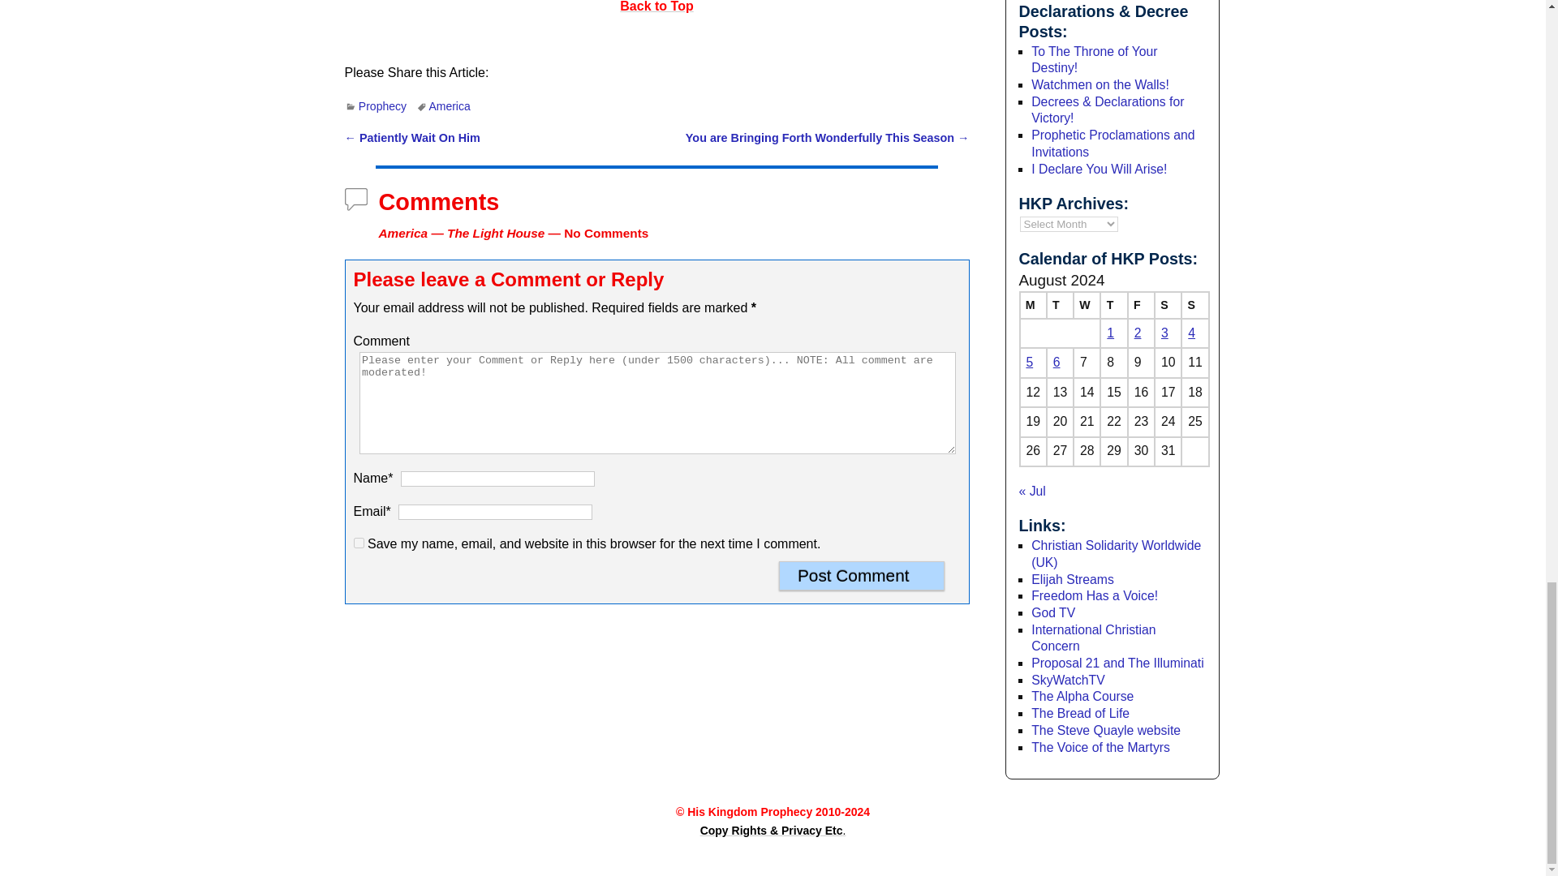 The image size is (1558, 876). What do you see at coordinates (1032, 305) in the screenshot?
I see `Monday` at bounding box center [1032, 305].